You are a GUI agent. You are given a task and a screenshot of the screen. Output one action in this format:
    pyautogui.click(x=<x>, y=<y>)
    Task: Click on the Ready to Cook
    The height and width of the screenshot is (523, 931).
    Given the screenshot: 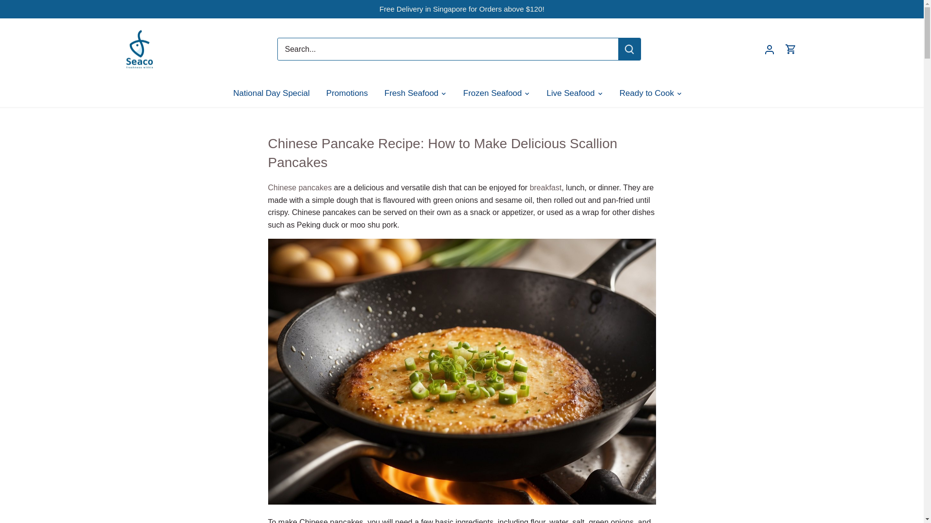 What is the action you would take?
    pyautogui.click(x=647, y=93)
    